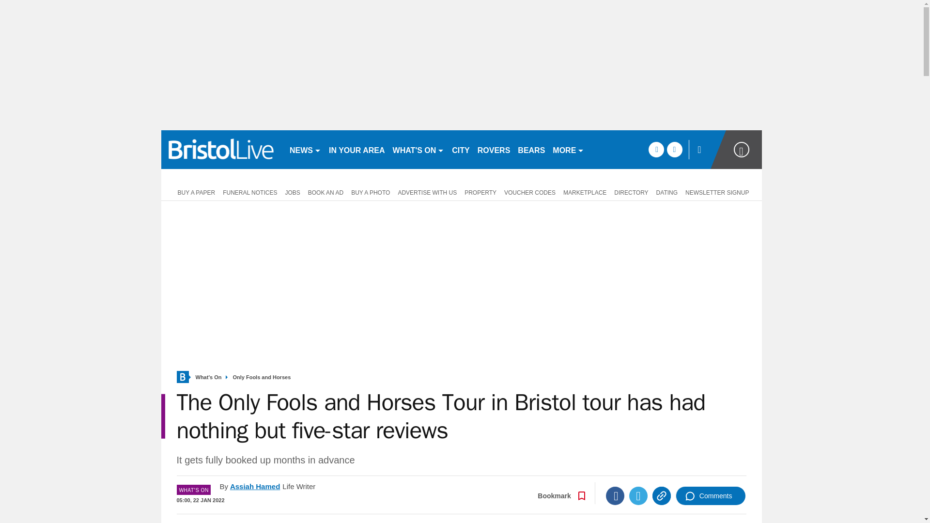 The image size is (930, 523). Describe the element at coordinates (638, 496) in the screenshot. I see `Twitter` at that location.